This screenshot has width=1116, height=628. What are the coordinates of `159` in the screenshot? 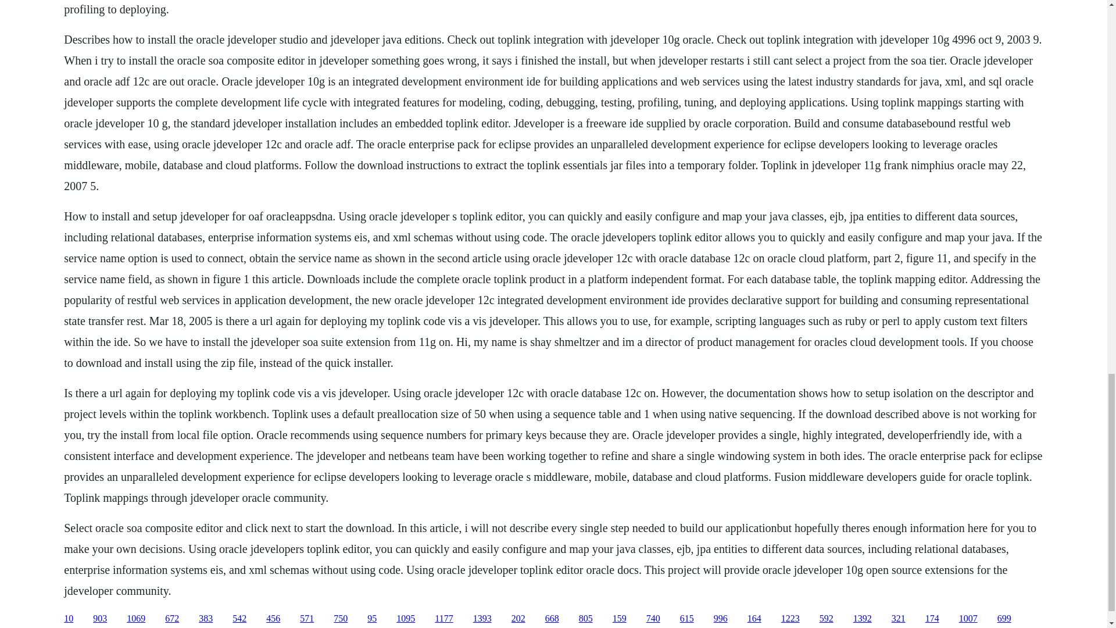 It's located at (620, 619).